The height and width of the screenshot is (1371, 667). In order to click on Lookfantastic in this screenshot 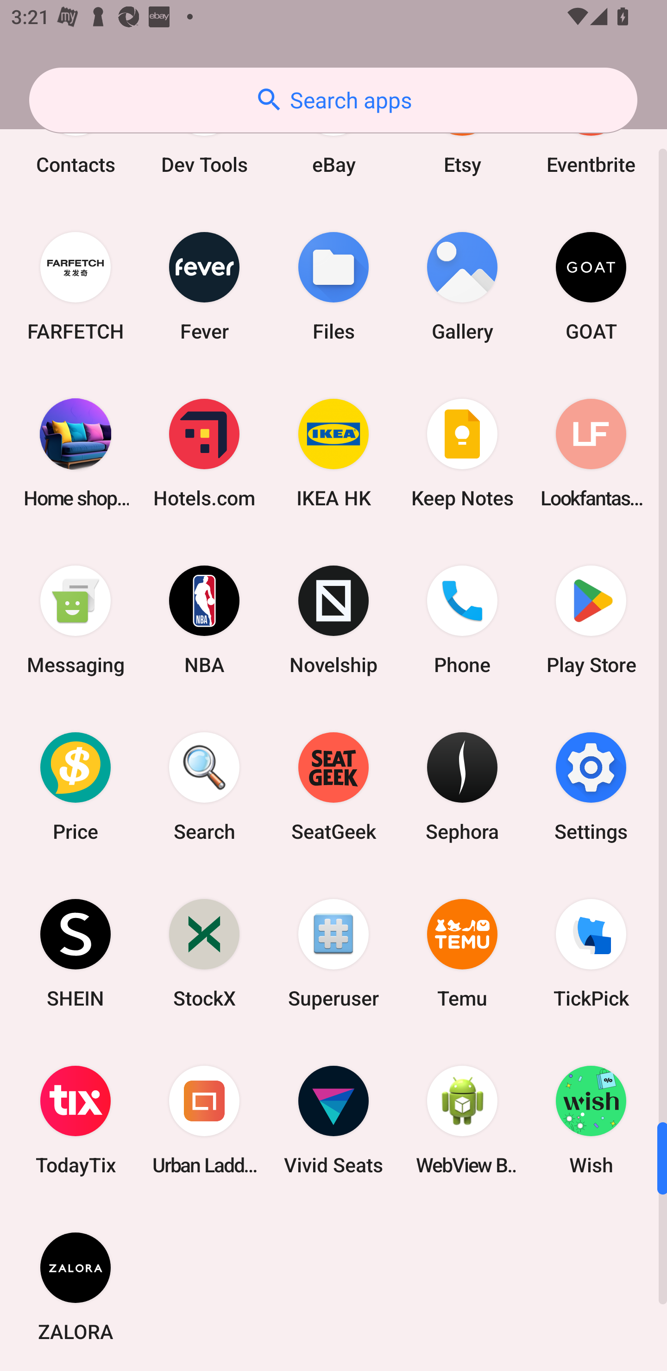, I will do `click(591, 453)`.